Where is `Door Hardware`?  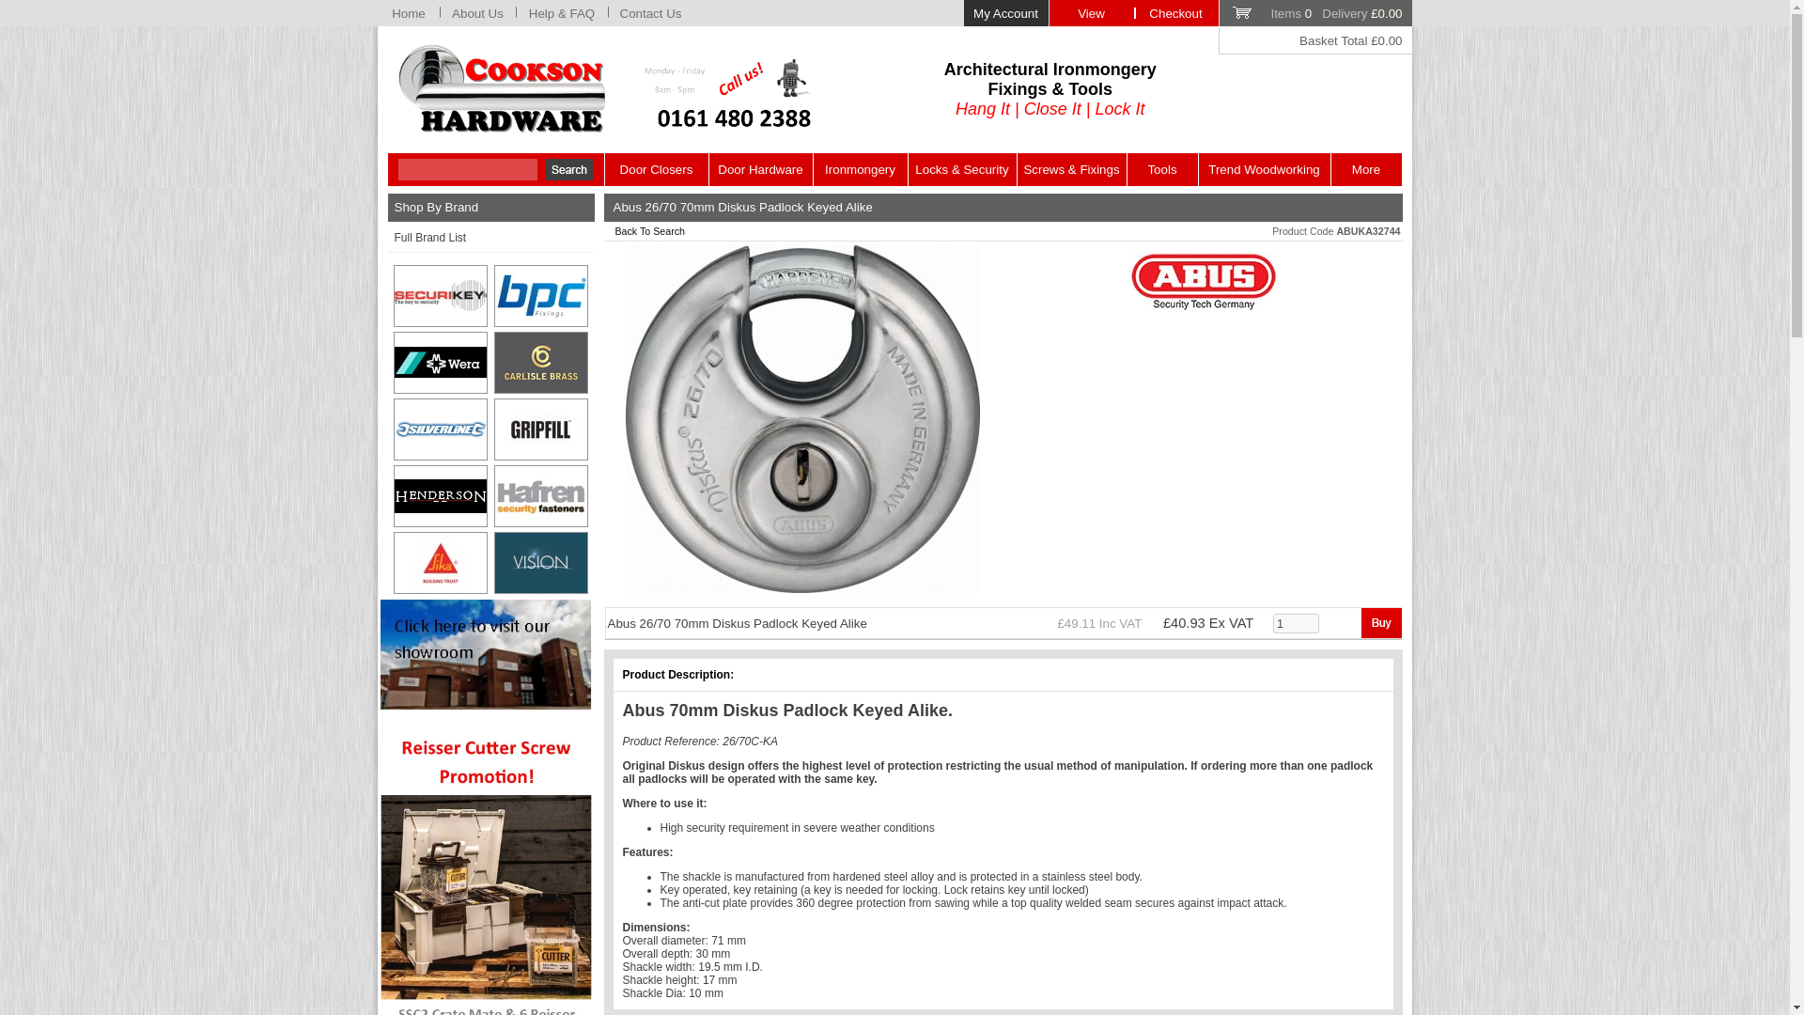 Door Hardware is located at coordinates (760, 169).